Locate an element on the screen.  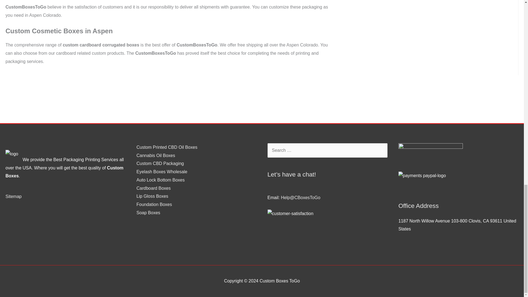
Cardboard Boxes is located at coordinates (153, 188).